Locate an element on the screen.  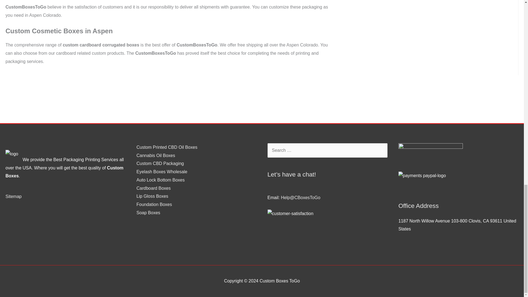
Cardboard Boxes is located at coordinates (153, 188).